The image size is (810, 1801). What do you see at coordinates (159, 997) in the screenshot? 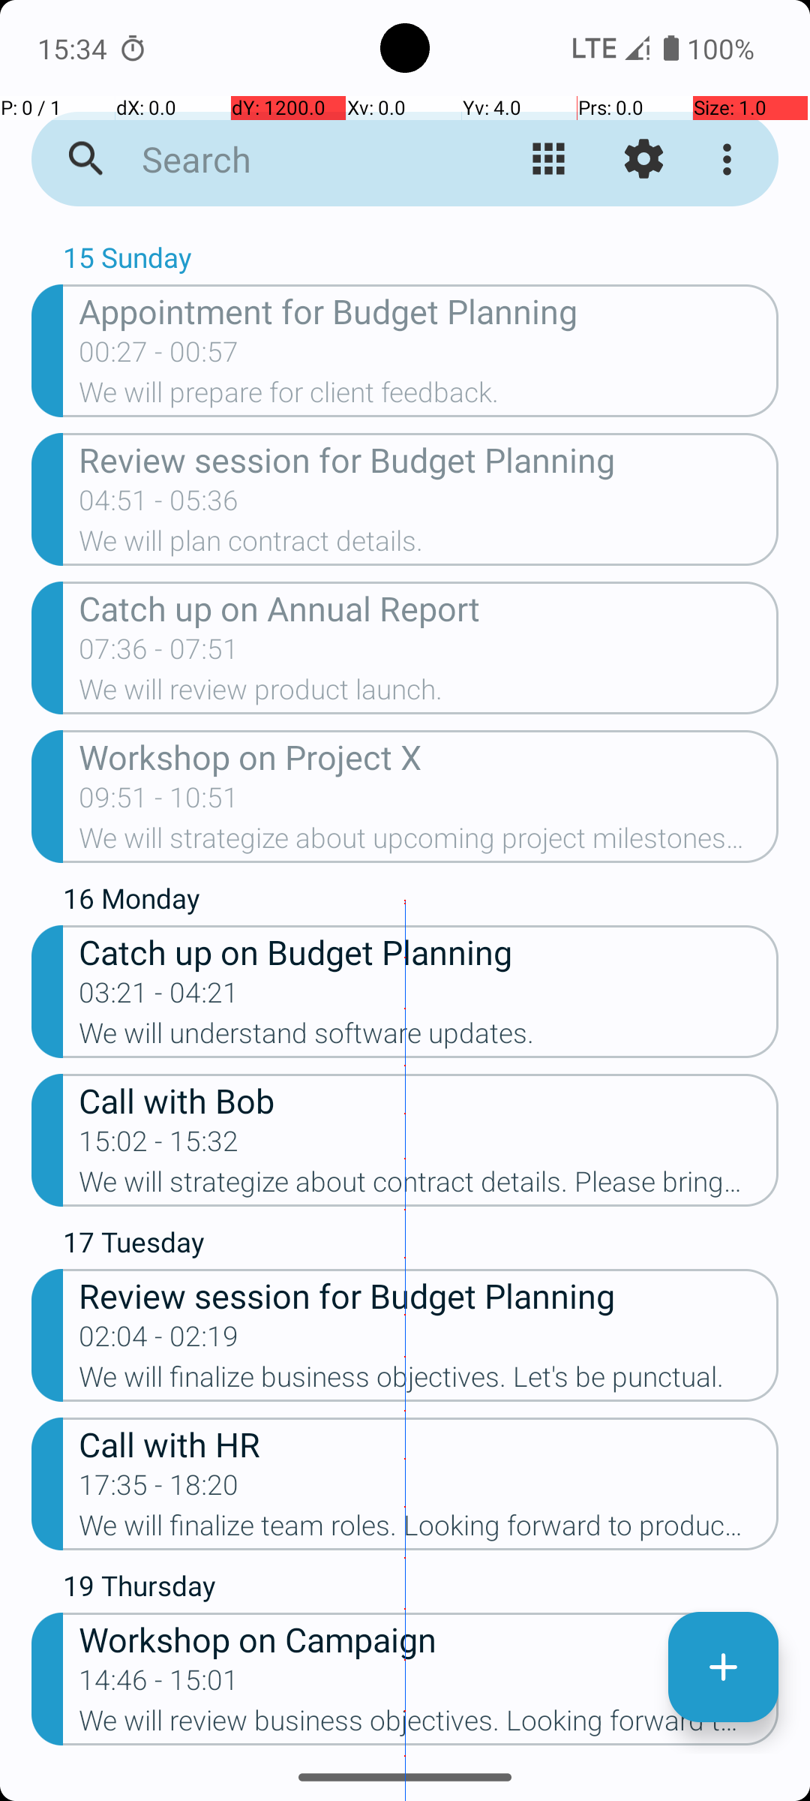
I see `03:21 - 04:21` at bounding box center [159, 997].